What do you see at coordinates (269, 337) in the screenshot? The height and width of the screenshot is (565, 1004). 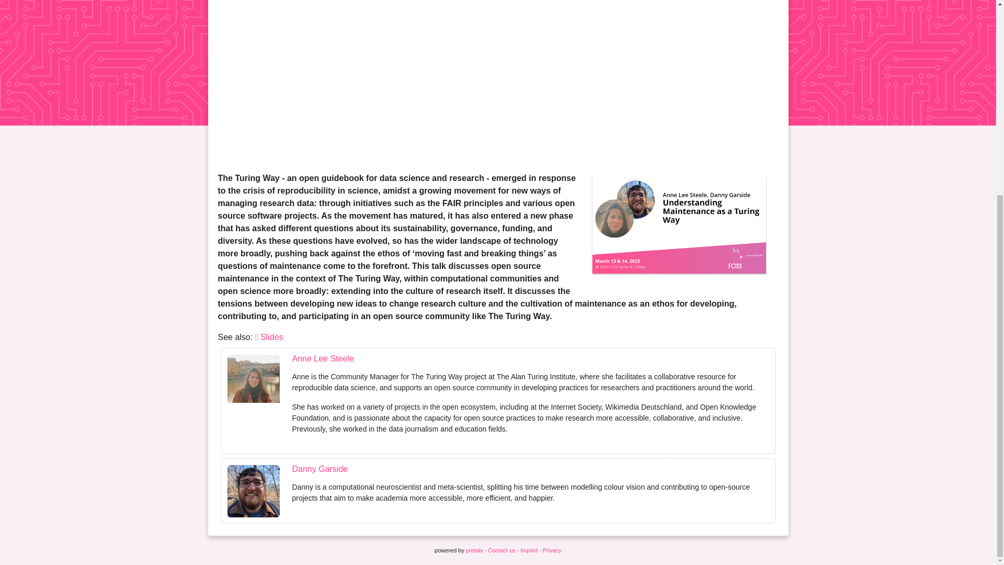 I see `Slides` at bounding box center [269, 337].